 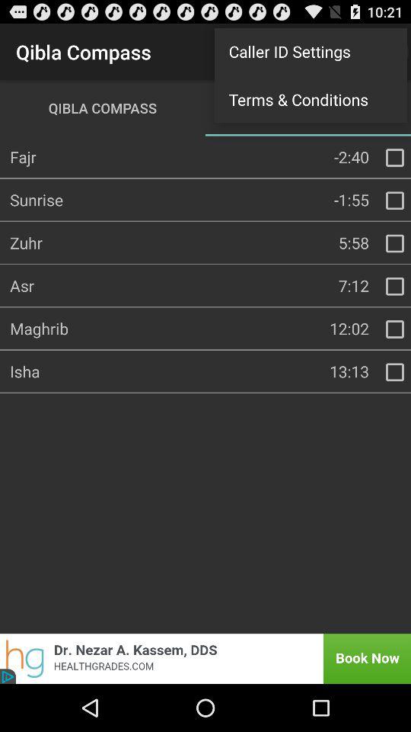 I want to click on toggle select, so click(x=395, y=329).